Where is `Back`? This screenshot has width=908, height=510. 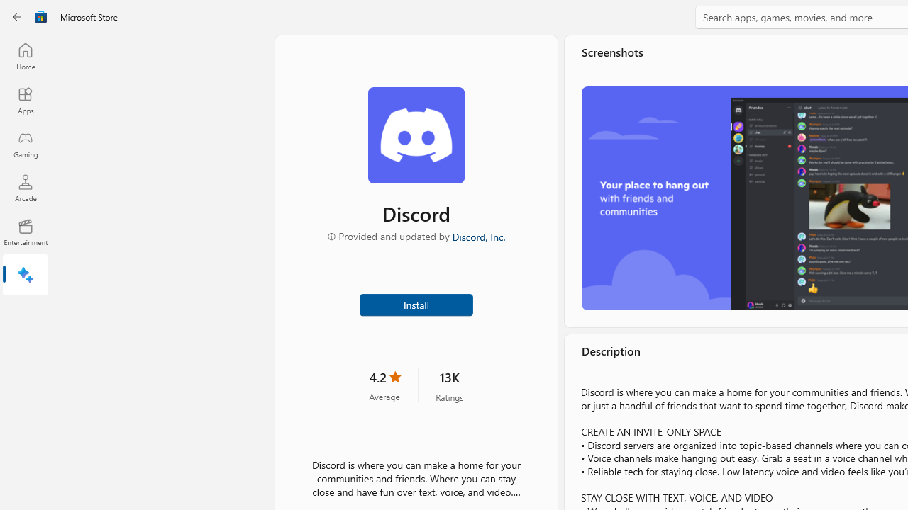
Back is located at coordinates (17, 17).